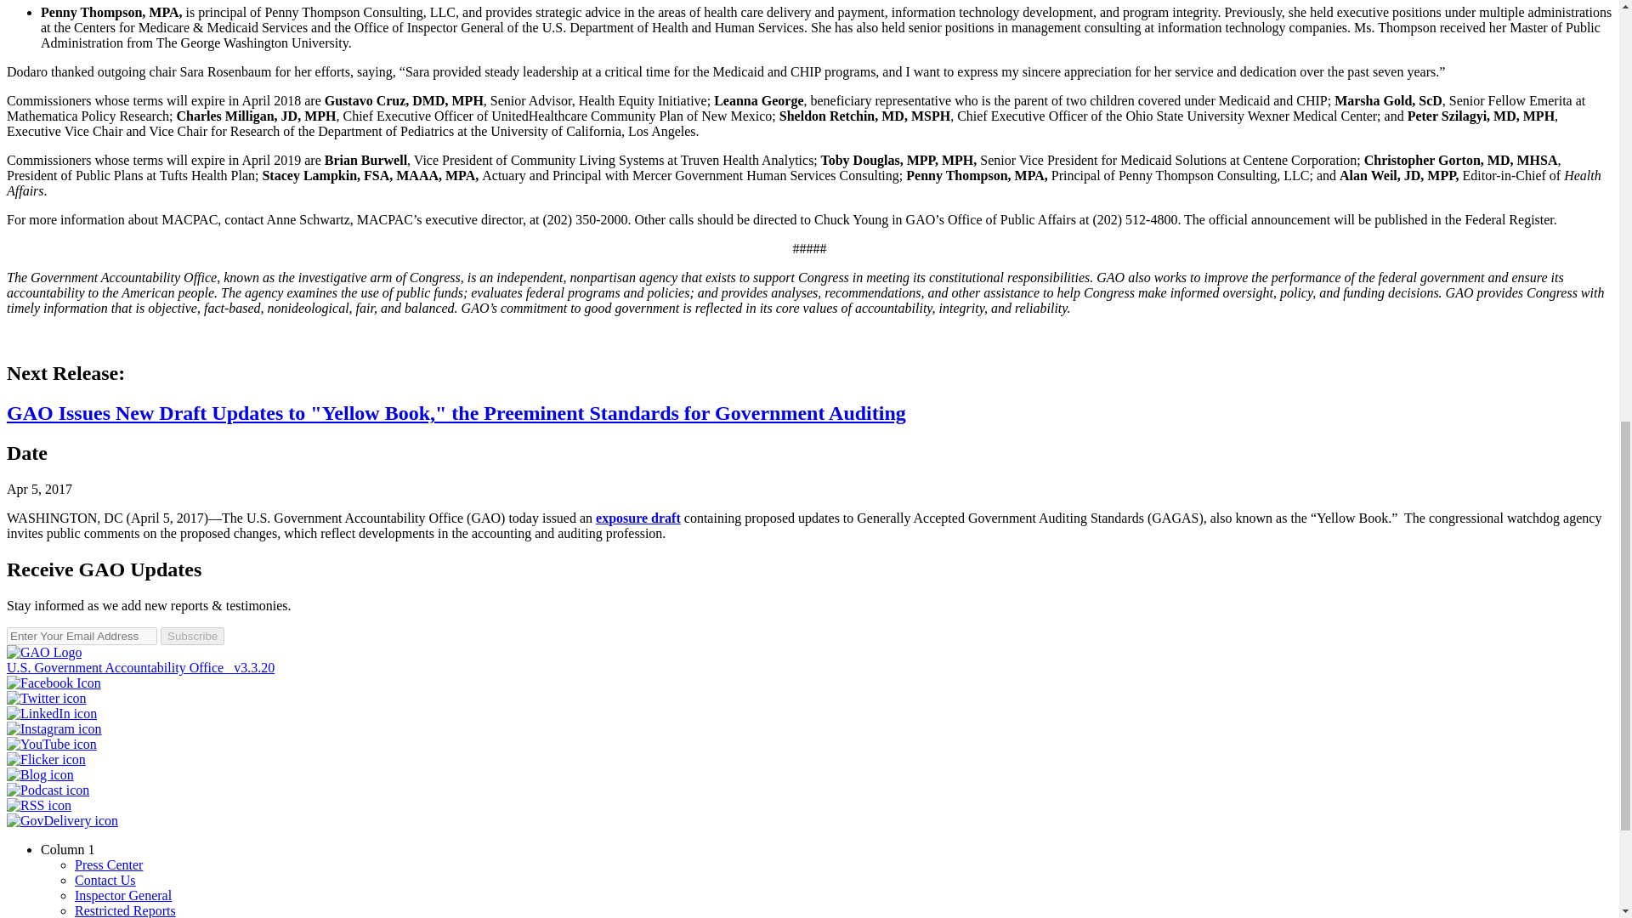 This screenshot has height=918, width=1632. Describe the element at coordinates (192, 636) in the screenshot. I see `Subscribe` at that location.